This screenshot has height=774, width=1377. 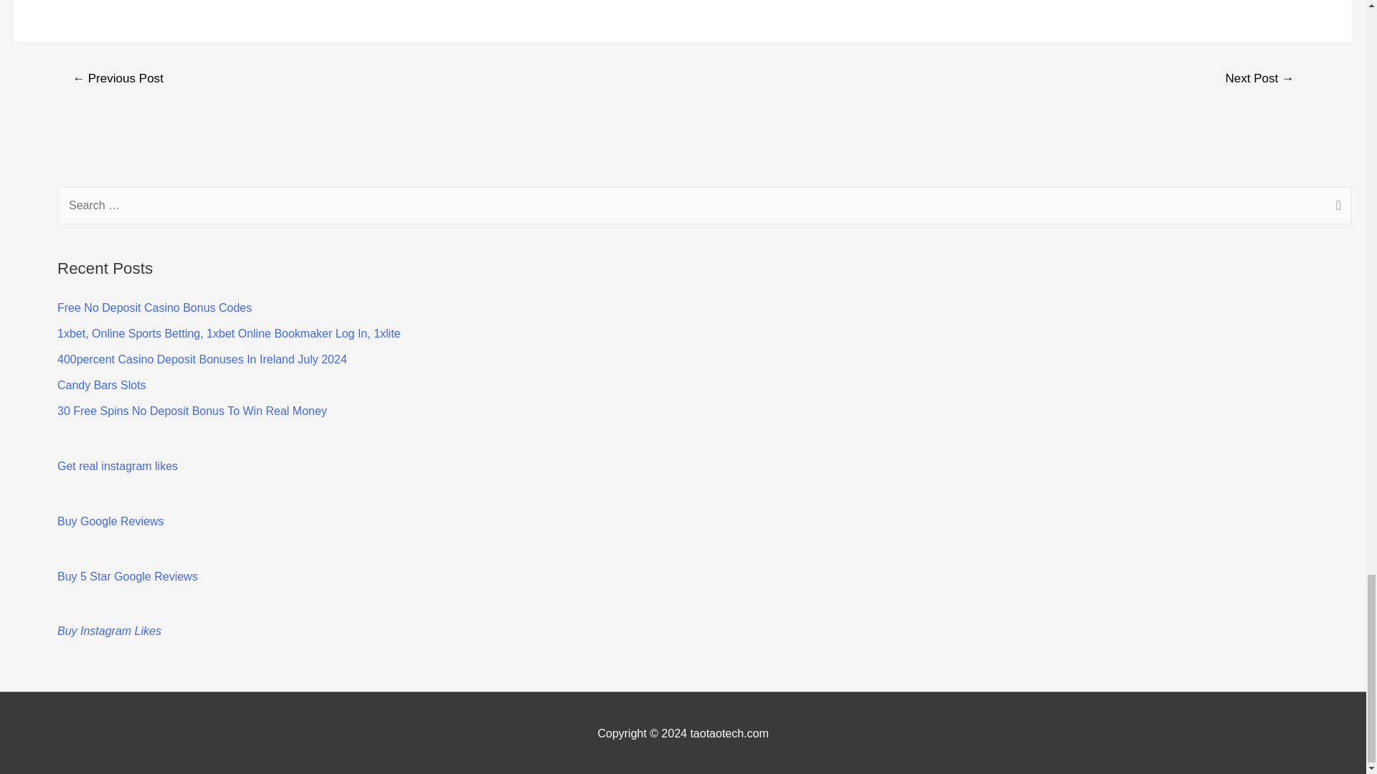 I want to click on 30 Free Spins No Deposit Bonus To Win Real Money, so click(x=192, y=411).